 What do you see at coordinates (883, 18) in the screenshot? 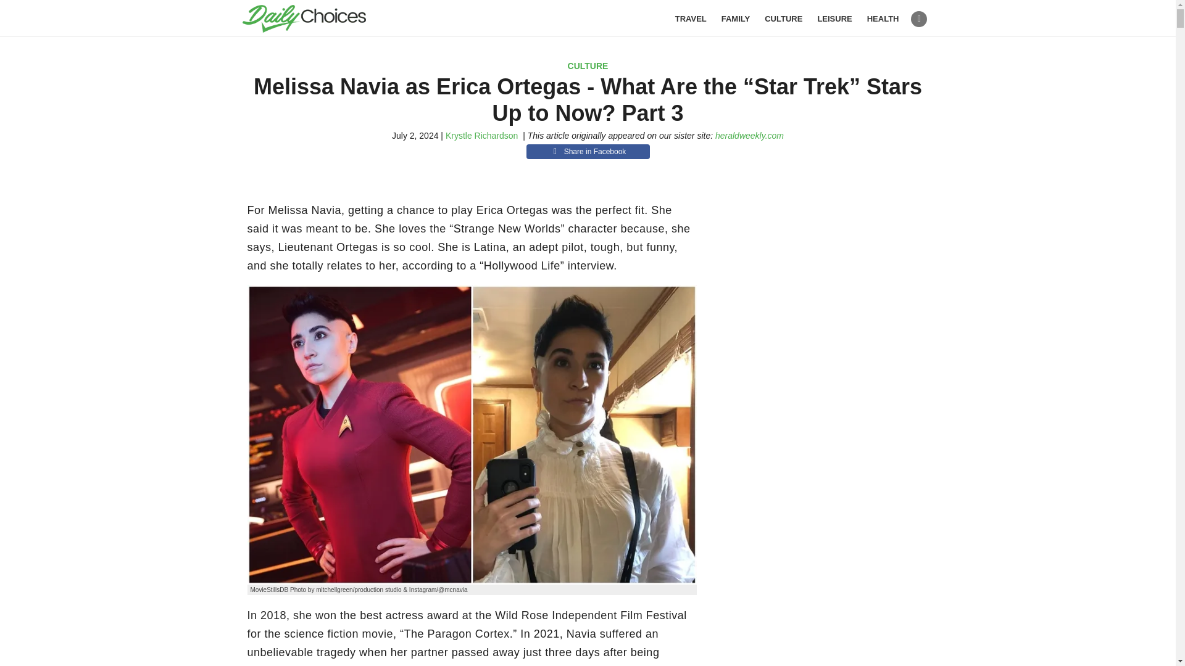
I see `HEALTH` at bounding box center [883, 18].